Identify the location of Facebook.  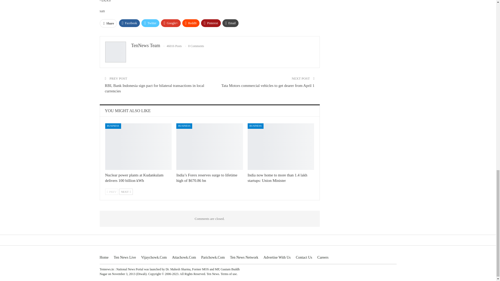
(129, 23).